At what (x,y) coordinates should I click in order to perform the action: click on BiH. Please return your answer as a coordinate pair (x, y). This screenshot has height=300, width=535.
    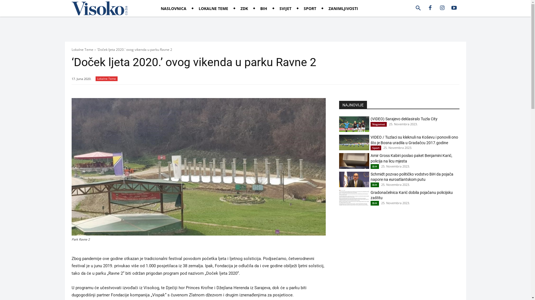
    Looking at the image, I should click on (375, 185).